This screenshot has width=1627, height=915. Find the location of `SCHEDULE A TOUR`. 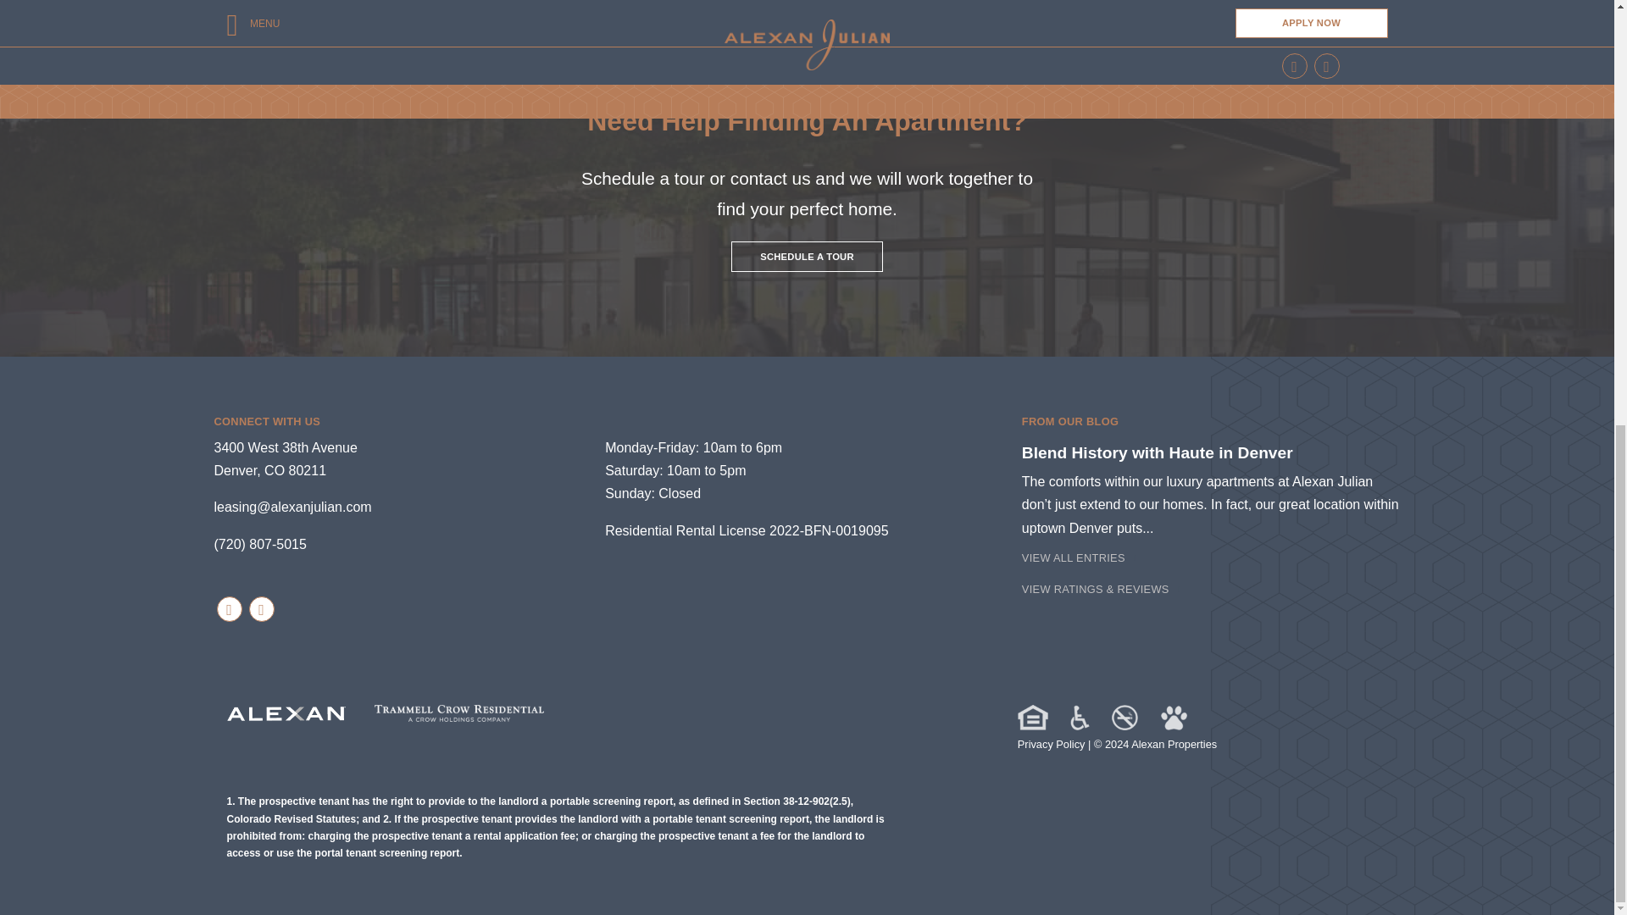

SCHEDULE A TOUR is located at coordinates (807, 256).